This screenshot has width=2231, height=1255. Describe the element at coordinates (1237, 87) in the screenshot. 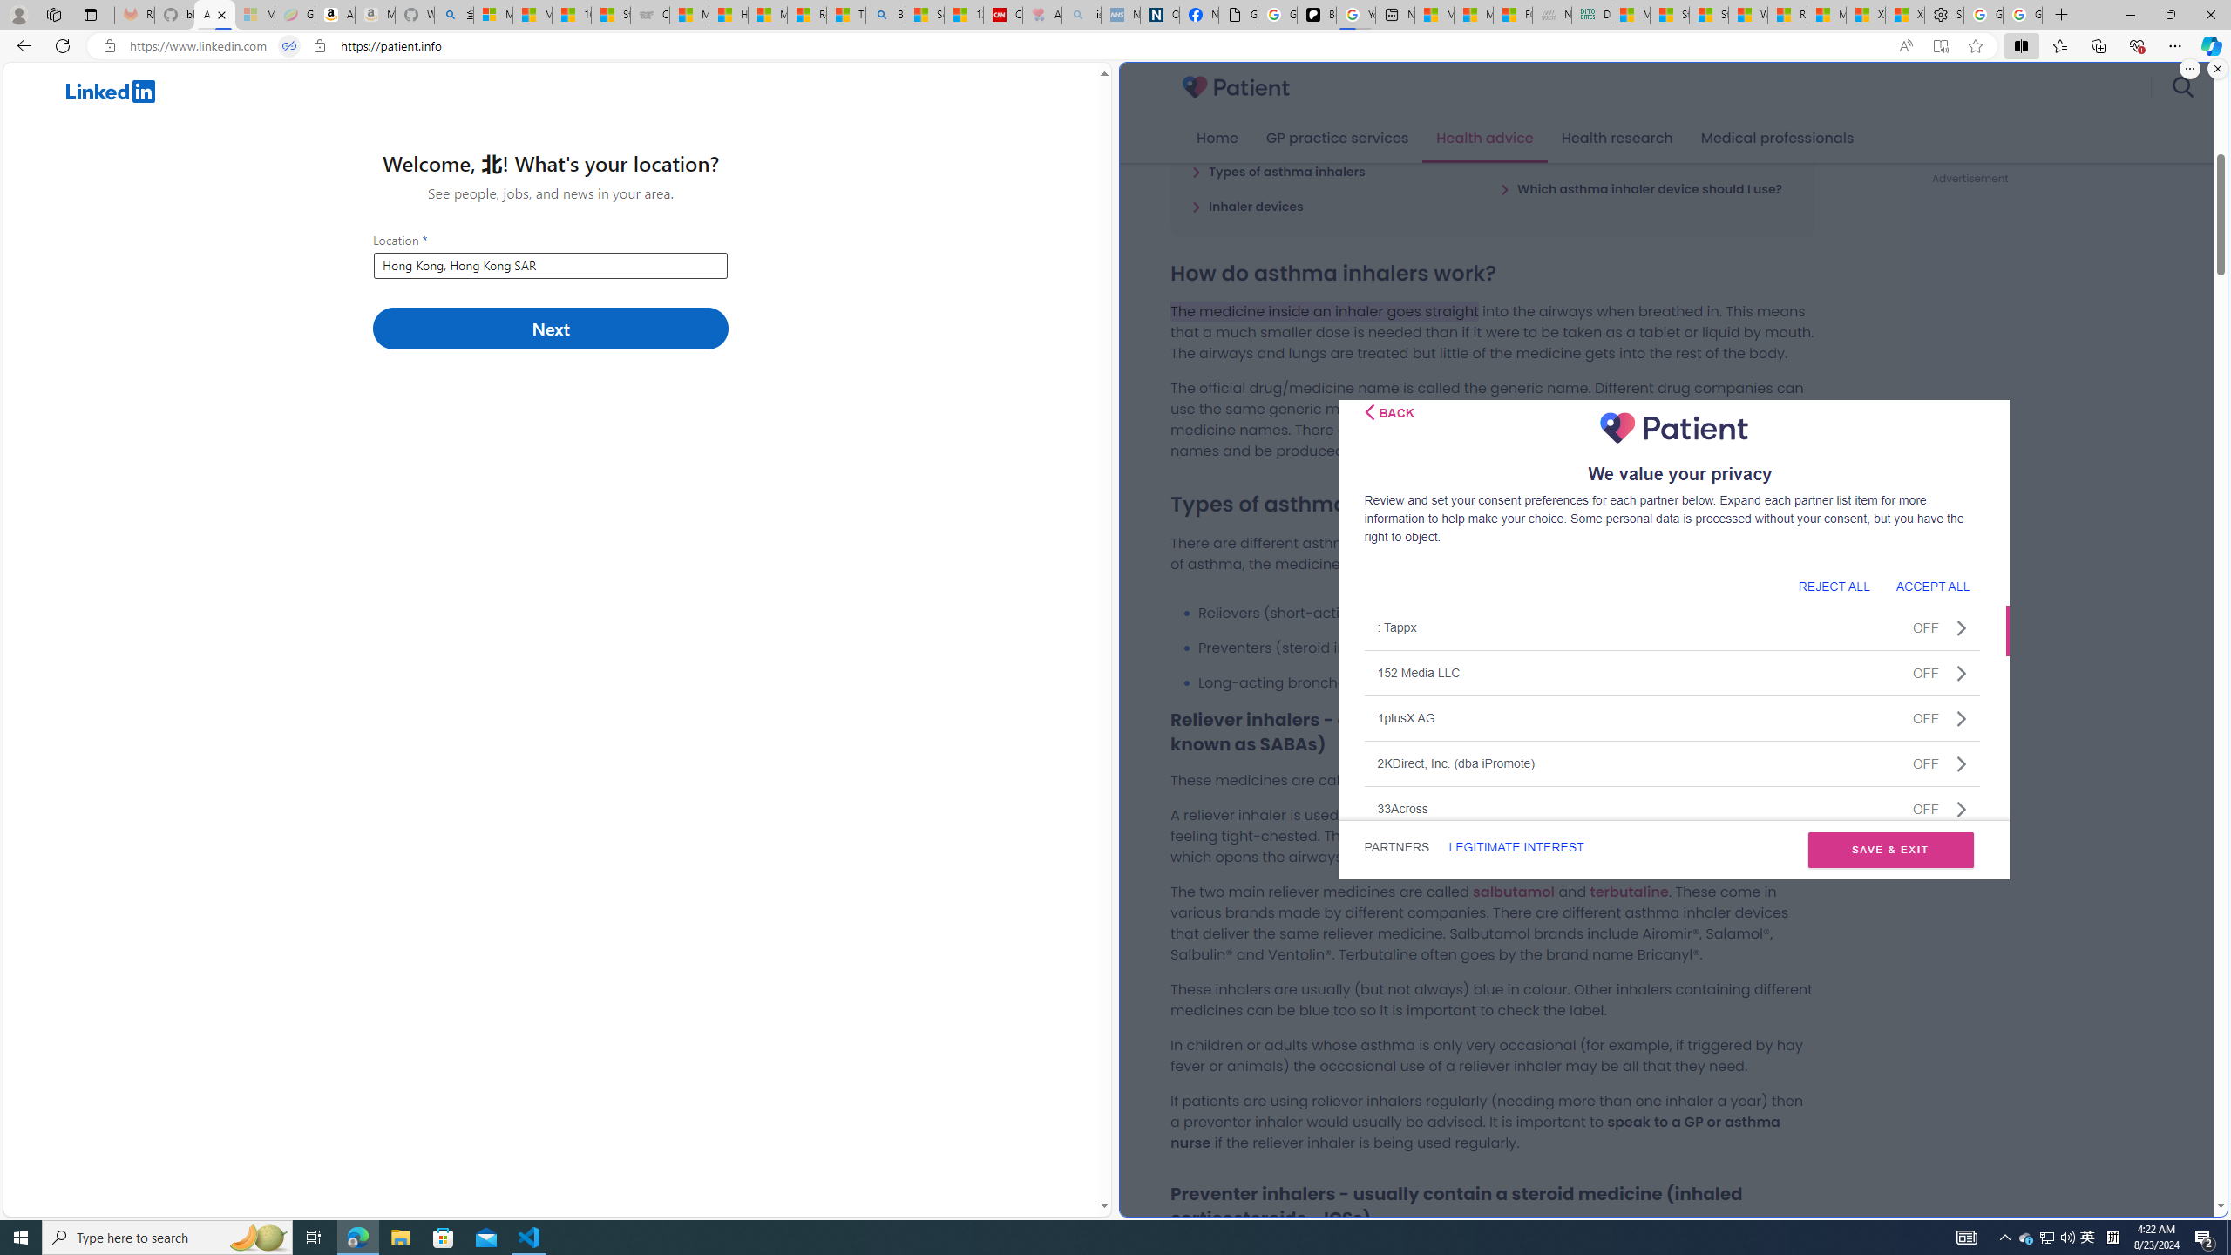

I see `Patient 3.0` at that location.